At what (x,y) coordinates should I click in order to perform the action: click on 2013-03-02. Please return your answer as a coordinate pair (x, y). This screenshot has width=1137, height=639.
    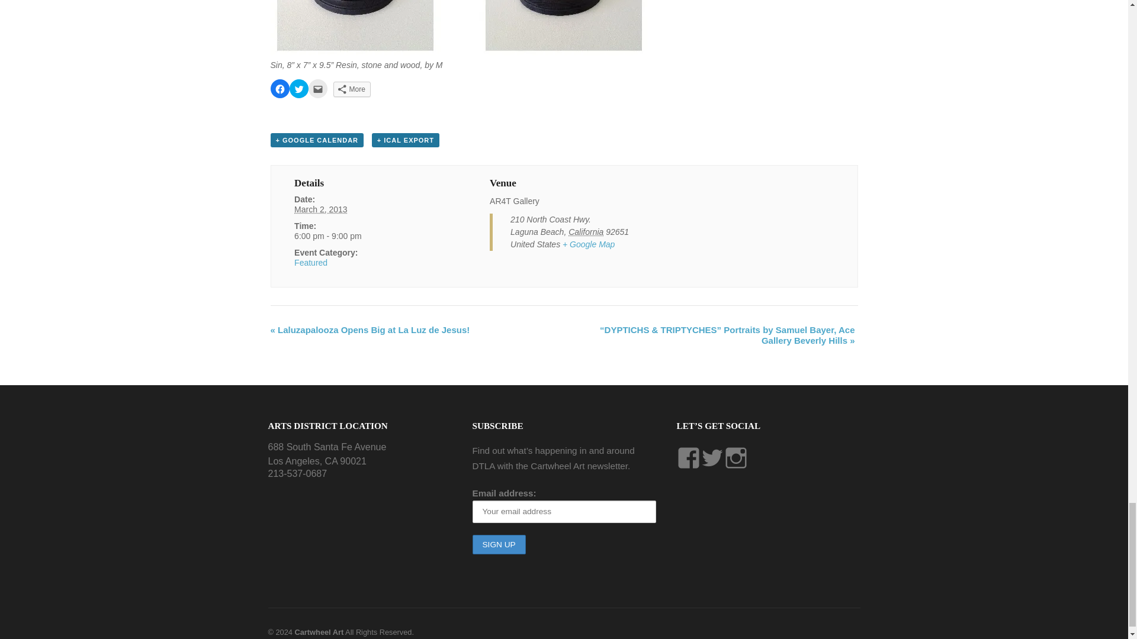
    Looking at the image, I should click on (368, 236).